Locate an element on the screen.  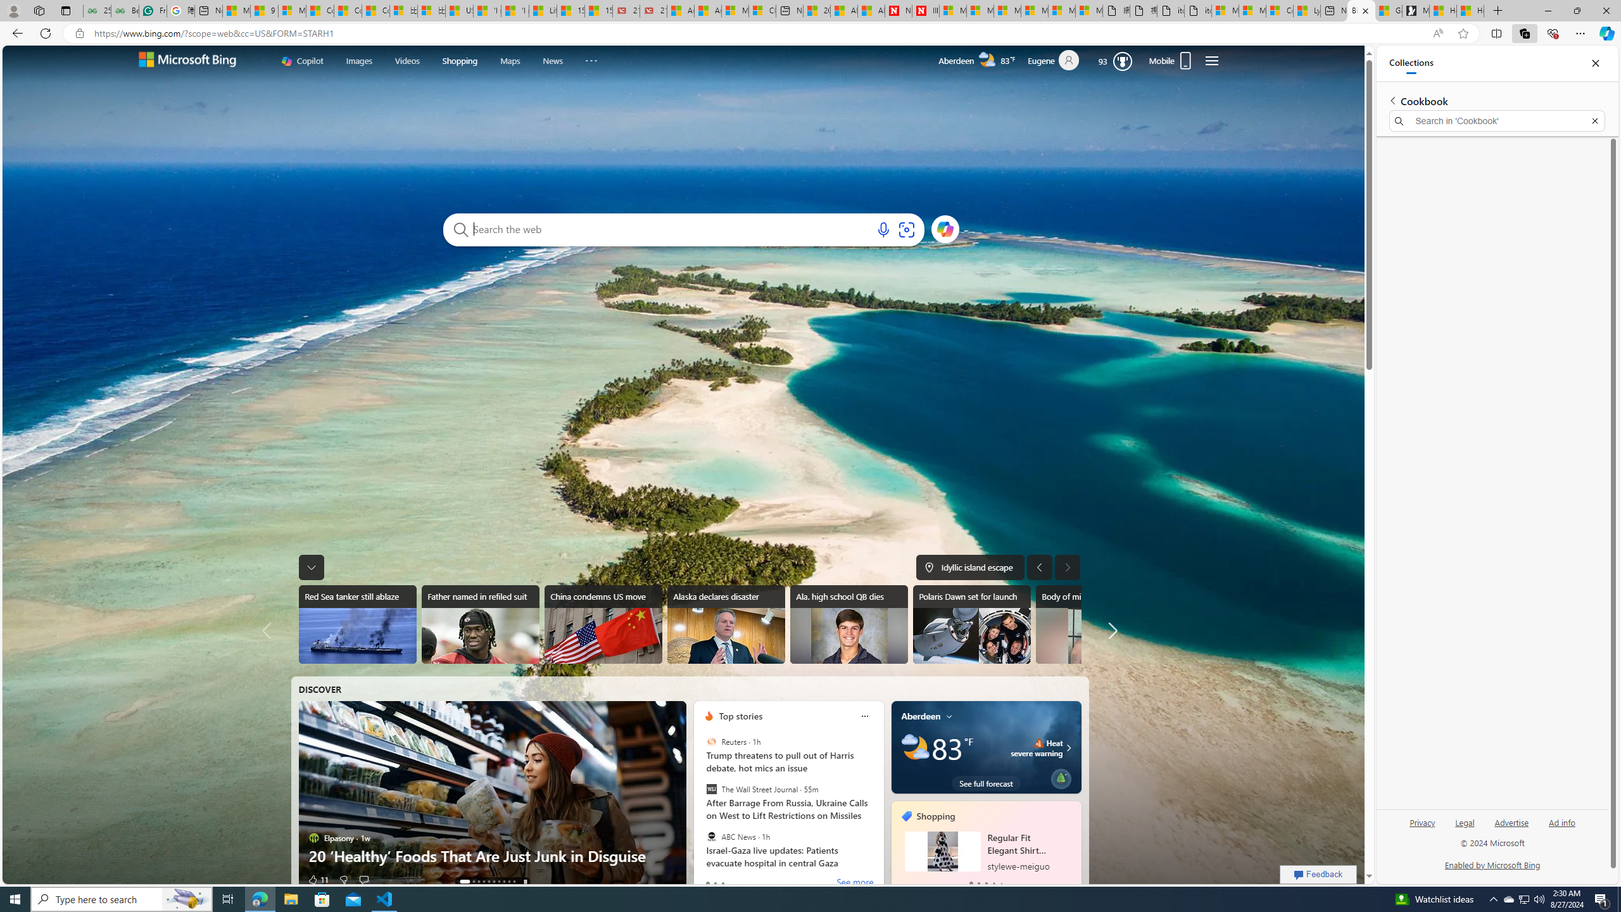
AutomationID: tab-4 is located at coordinates (489, 882).